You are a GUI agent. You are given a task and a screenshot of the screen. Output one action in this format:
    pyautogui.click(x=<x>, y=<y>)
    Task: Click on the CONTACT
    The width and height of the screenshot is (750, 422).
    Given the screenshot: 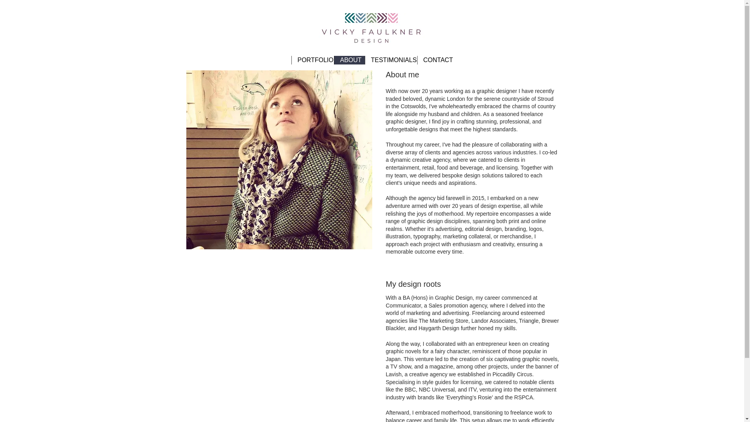 What is the action you would take?
    pyautogui.click(x=435, y=60)
    